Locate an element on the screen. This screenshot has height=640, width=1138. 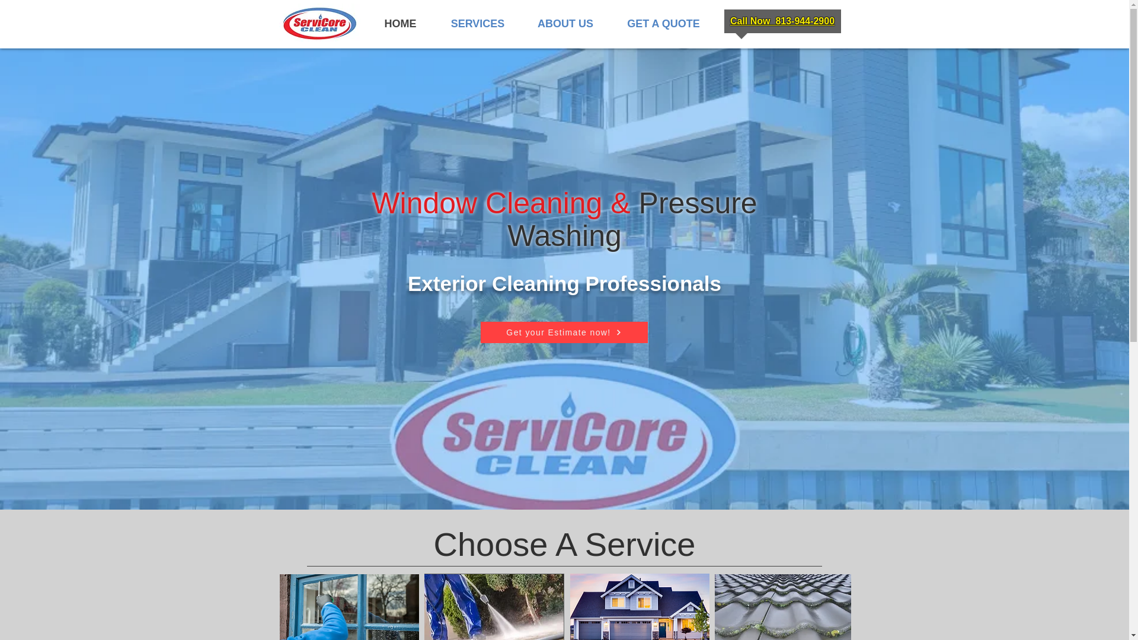
Get your Estimate now! is located at coordinates (564, 332).